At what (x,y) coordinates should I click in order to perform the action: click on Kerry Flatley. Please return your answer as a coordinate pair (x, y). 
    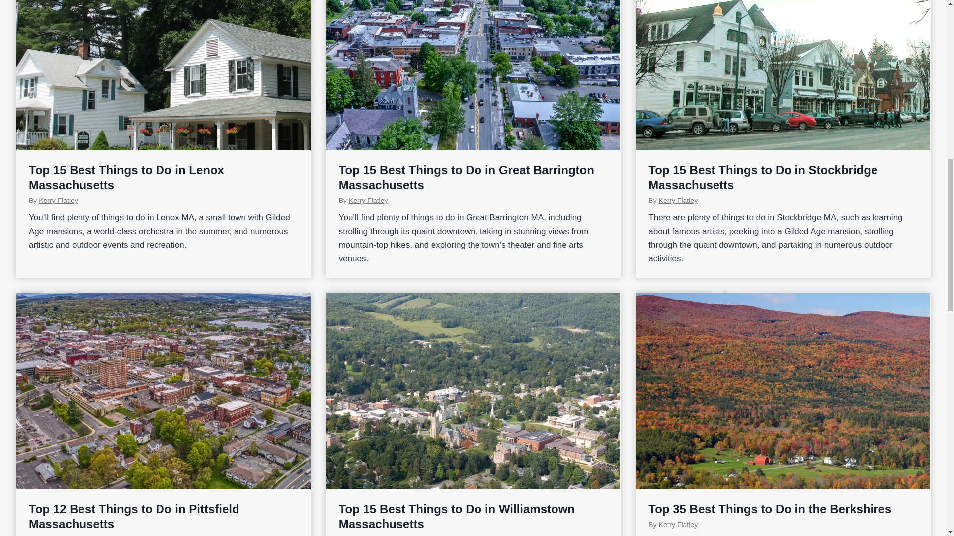
    Looking at the image, I should click on (369, 201).